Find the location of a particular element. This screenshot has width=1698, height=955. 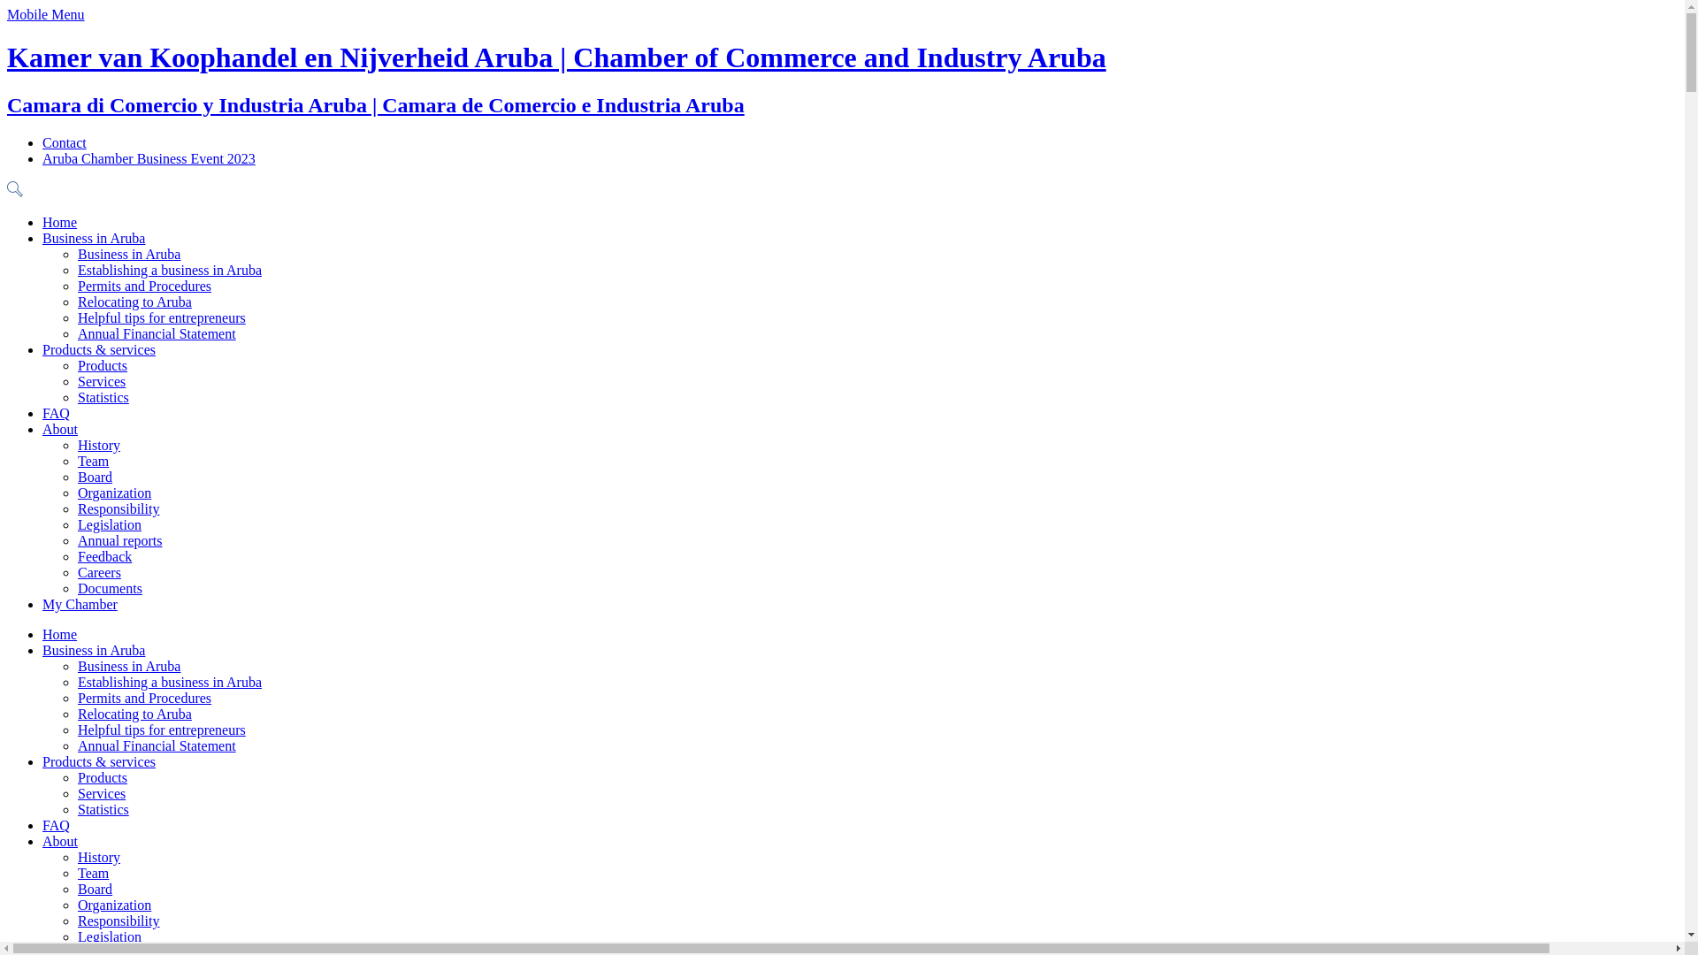

Business in Aruba is located at coordinates (129, 667).